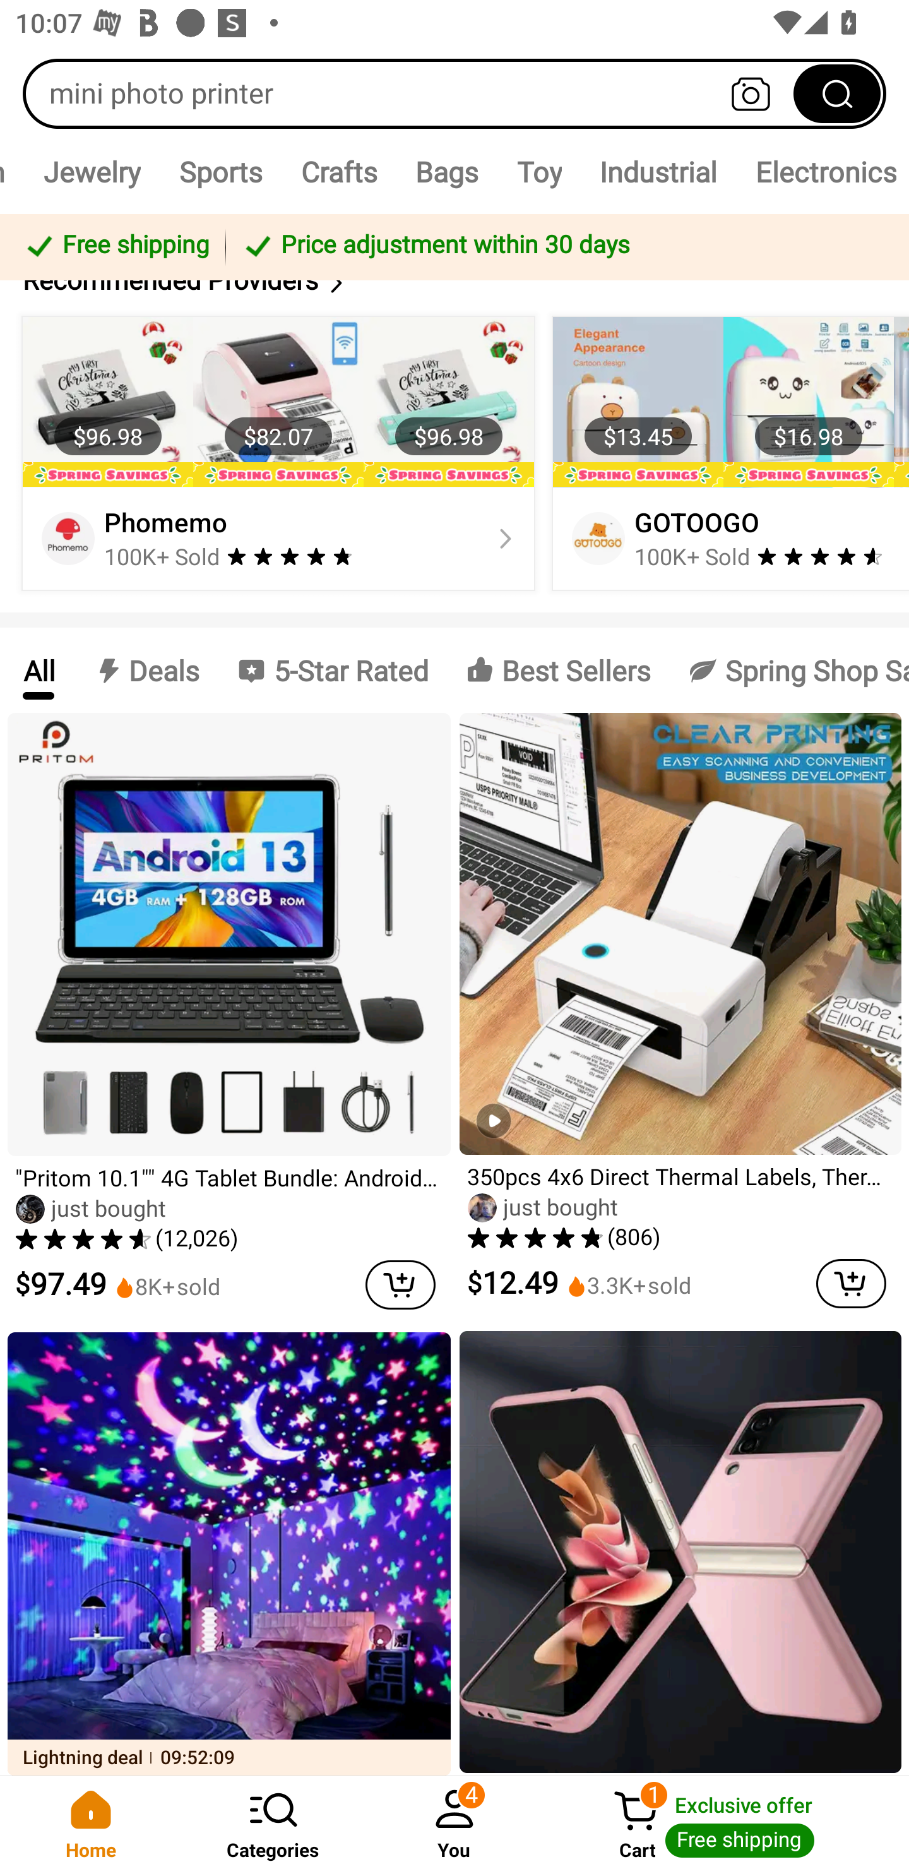 The height and width of the screenshot is (1869, 909). Describe the element at coordinates (273, 1822) in the screenshot. I see `Categories` at that location.